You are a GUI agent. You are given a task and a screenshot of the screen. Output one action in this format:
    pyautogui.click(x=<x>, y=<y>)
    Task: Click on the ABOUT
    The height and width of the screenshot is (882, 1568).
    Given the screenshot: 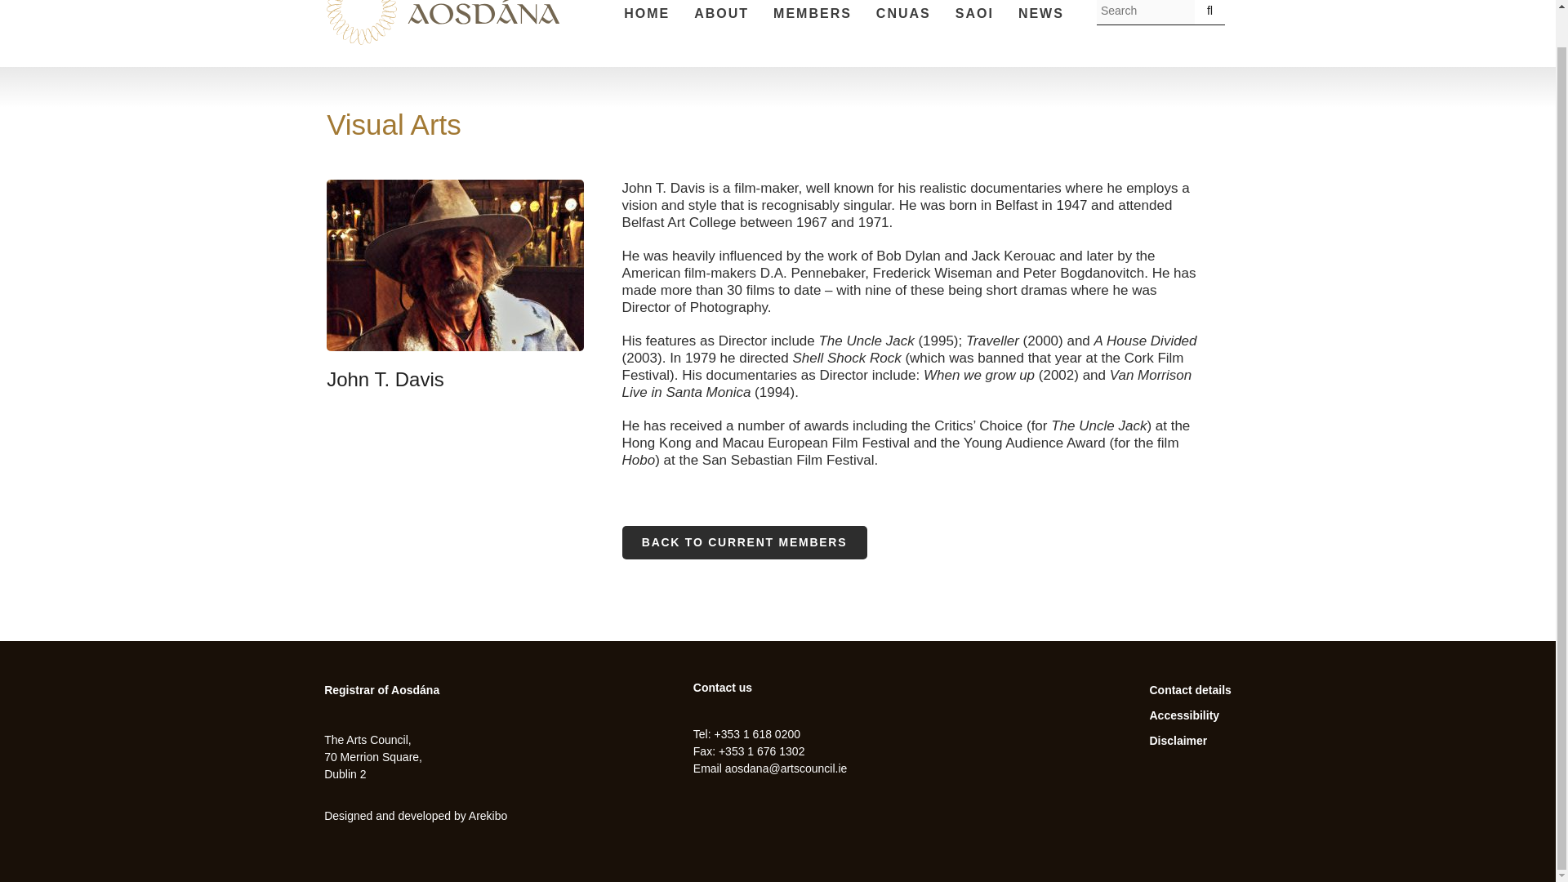 What is the action you would take?
    pyautogui.click(x=722, y=16)
    